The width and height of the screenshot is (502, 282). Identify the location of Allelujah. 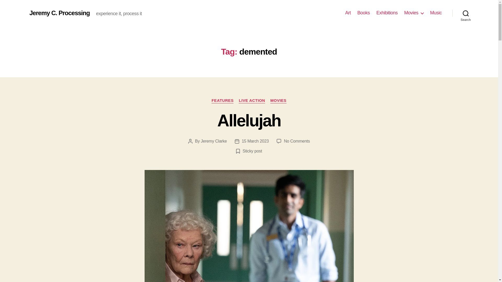
(252, 101).